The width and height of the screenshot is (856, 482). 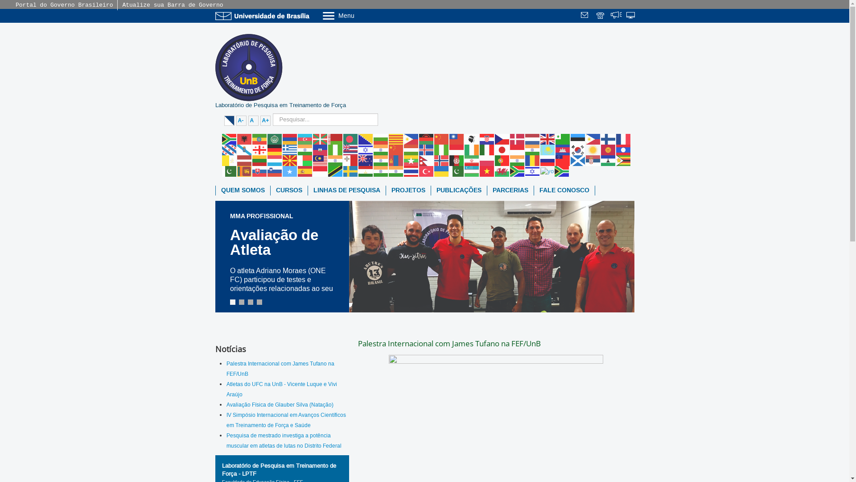 I want to click on Samoan, so click(x=563, y=160).